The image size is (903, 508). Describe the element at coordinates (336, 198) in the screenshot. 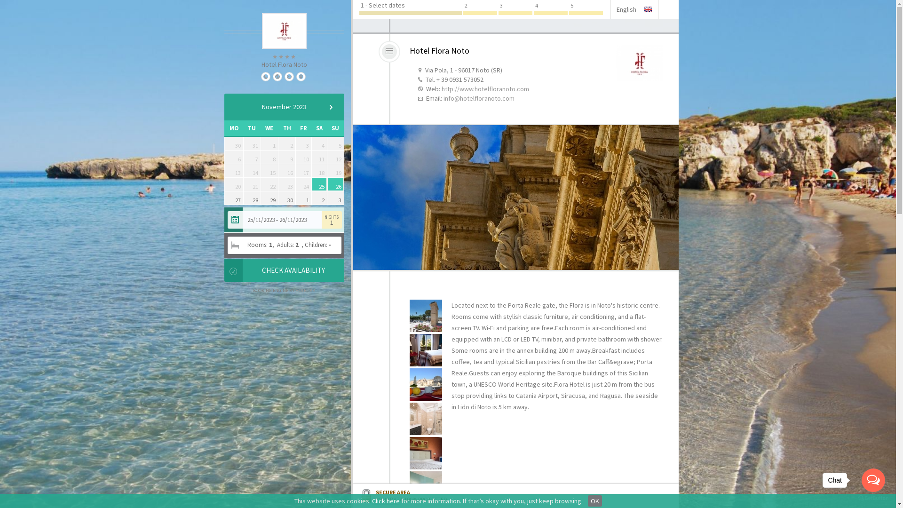

I see `3` at that location.